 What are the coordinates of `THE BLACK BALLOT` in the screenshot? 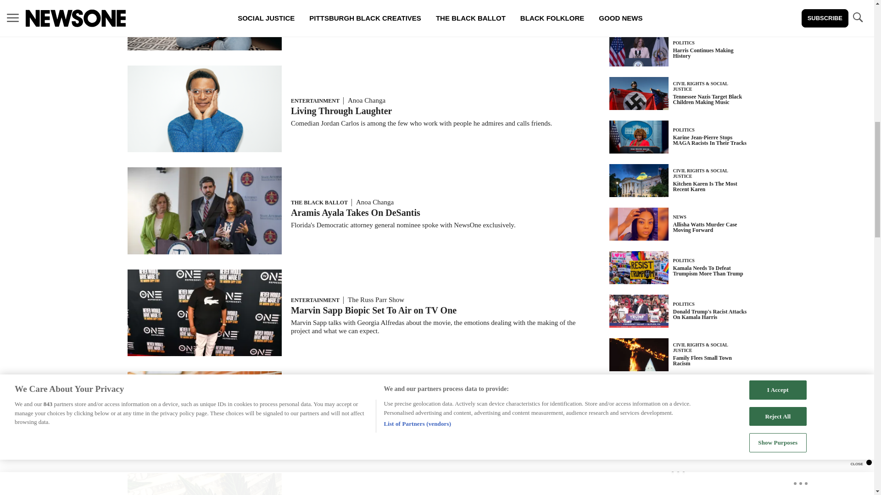 It's located at (319, 203).